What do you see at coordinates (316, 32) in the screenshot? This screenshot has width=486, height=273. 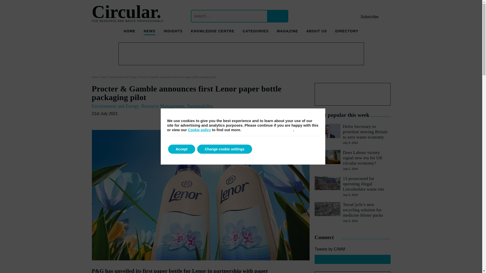 I see `ABOUT US` at bounding box center [316, 32].